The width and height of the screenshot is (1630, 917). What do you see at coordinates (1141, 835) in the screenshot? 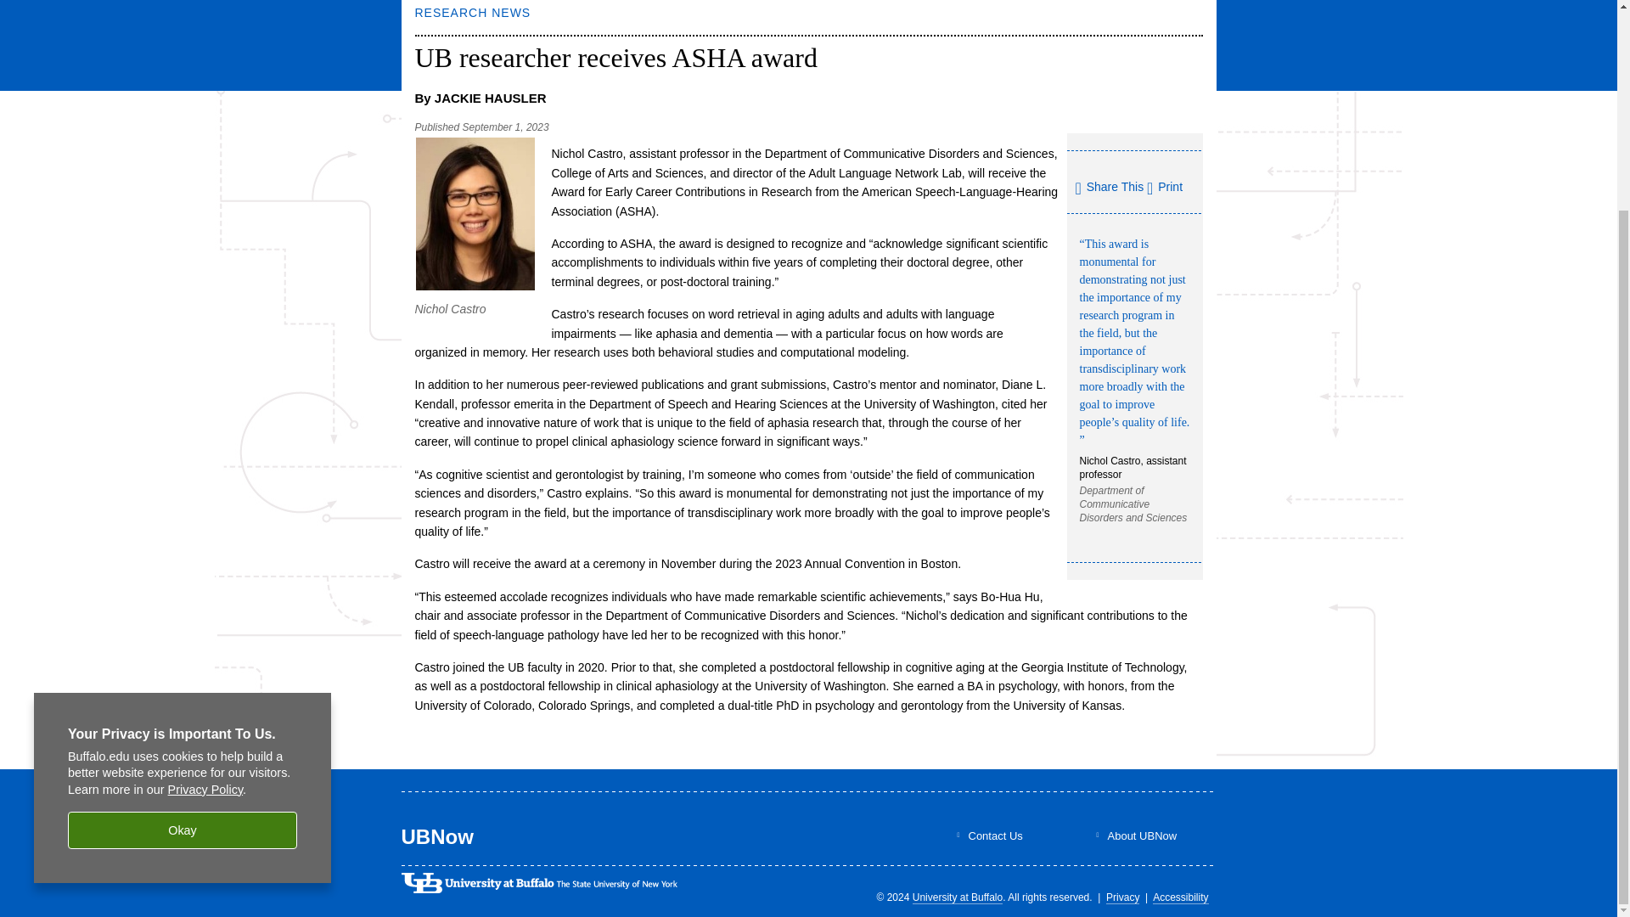
I see `About UBNow` at bounding box center [1141, 835].